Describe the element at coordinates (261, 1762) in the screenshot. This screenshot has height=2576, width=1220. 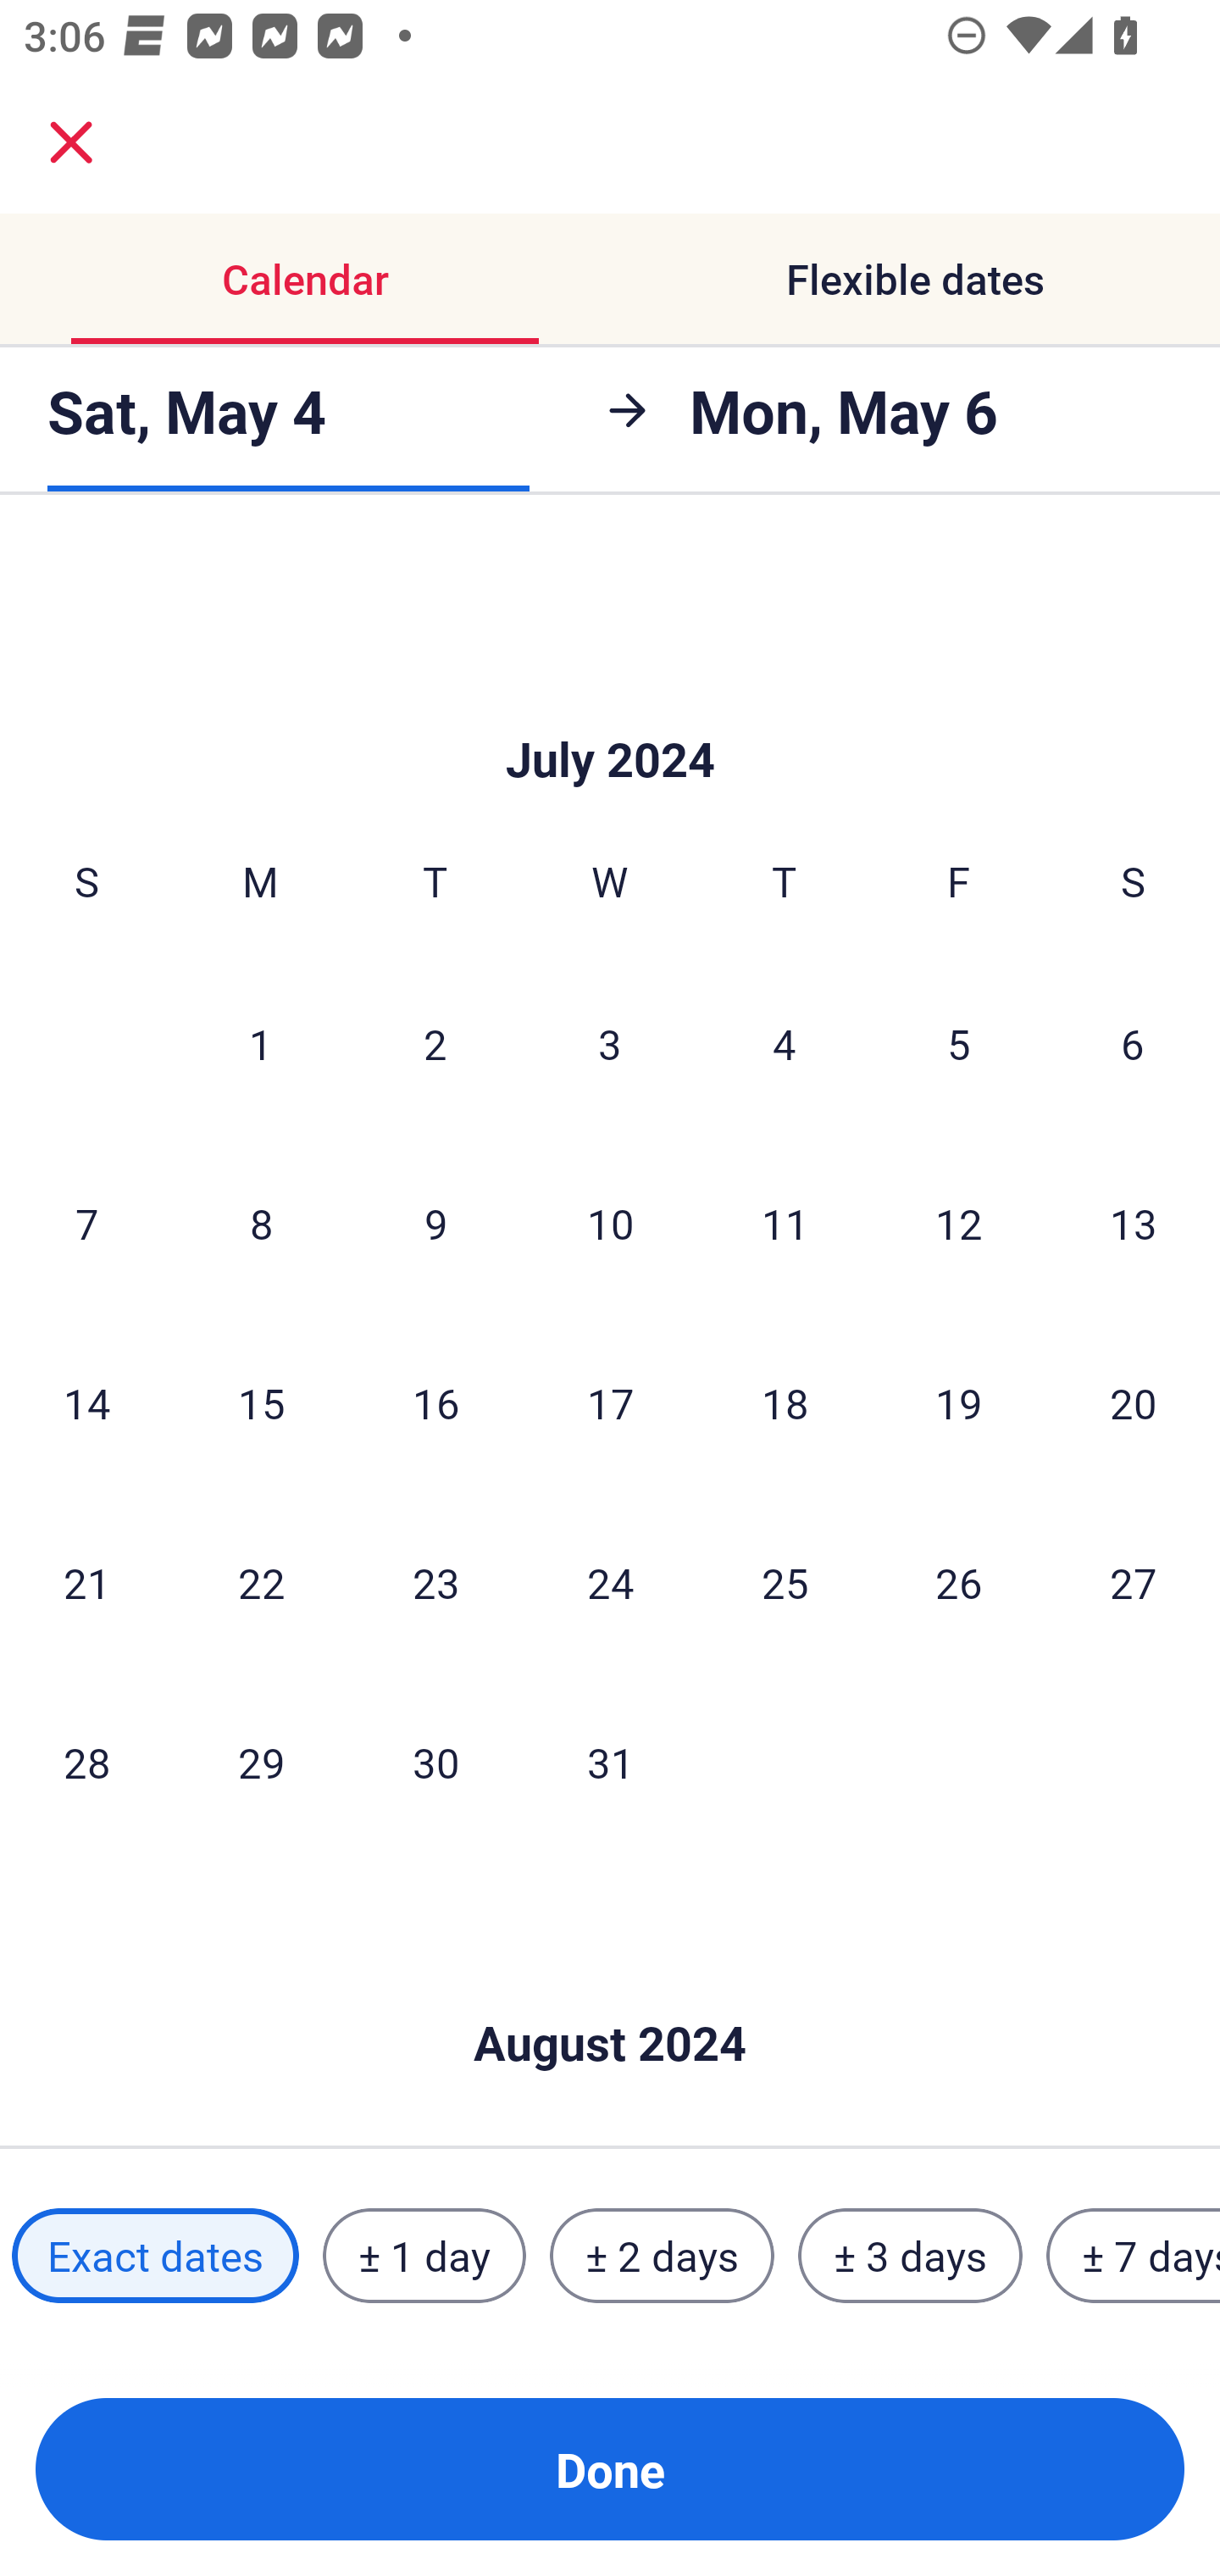
I see `29 Monday, July 29, 2024` at that location.